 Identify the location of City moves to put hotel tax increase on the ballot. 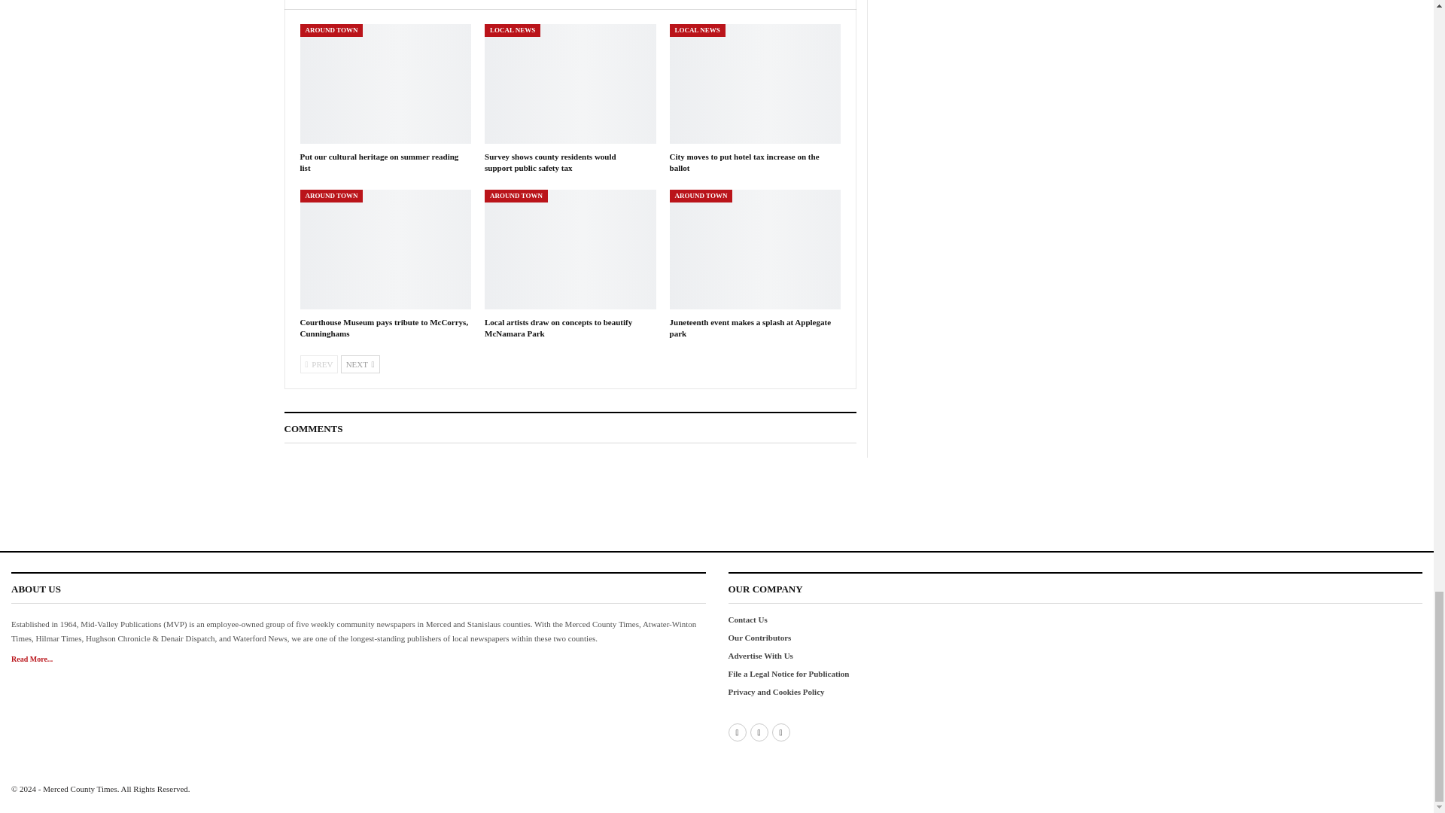
(756, 84).